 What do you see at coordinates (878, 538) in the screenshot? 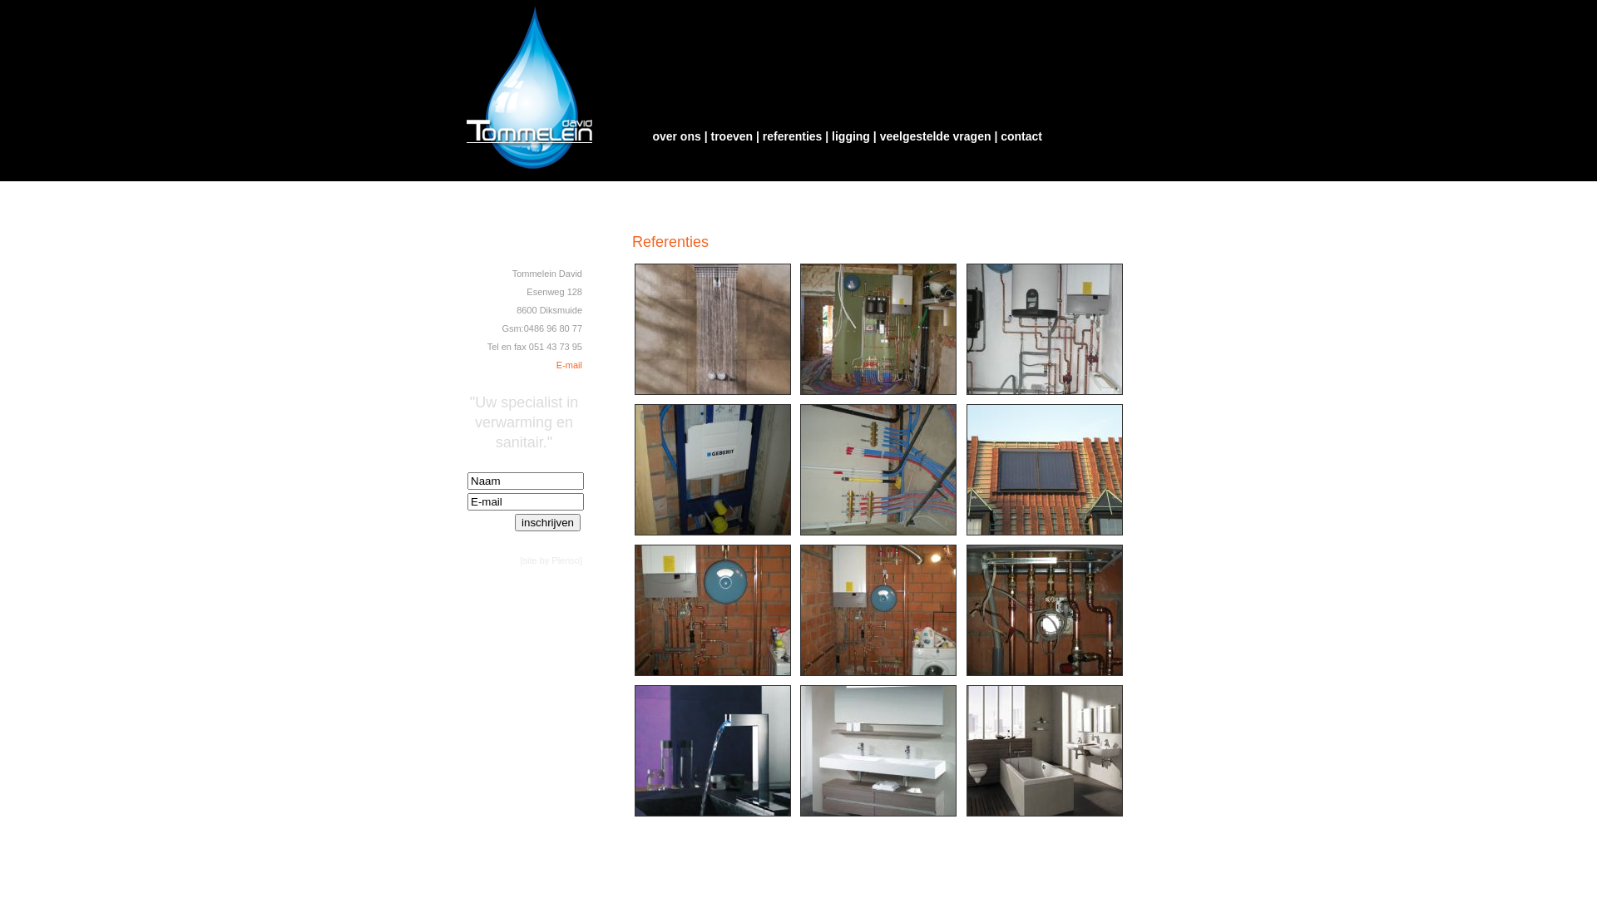
I see `Verwarmingensanitairspecialist  ` at bounding box center [878, 538].